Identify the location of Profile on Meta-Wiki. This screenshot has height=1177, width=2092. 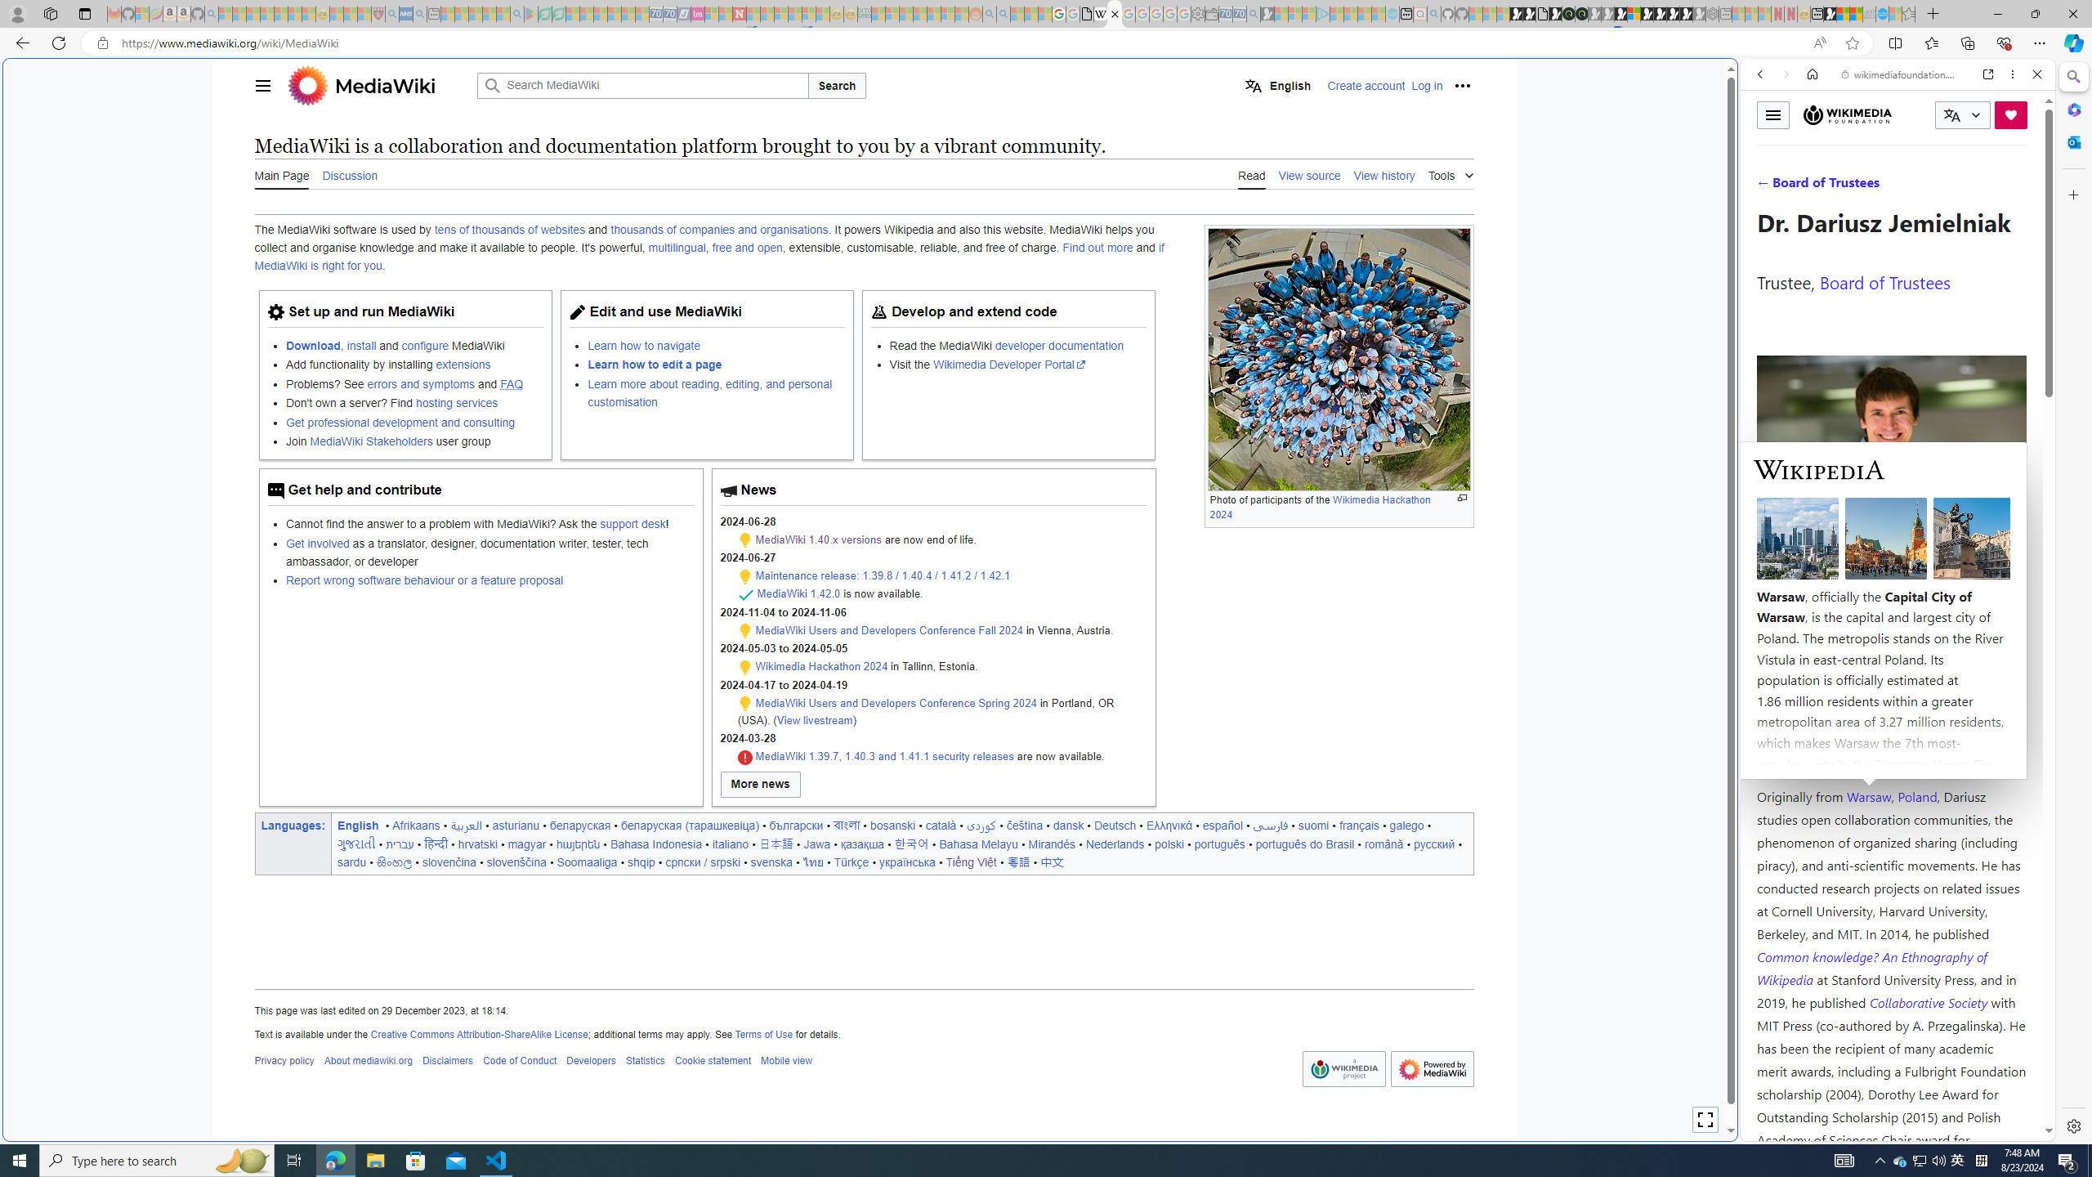
(1830, 582).